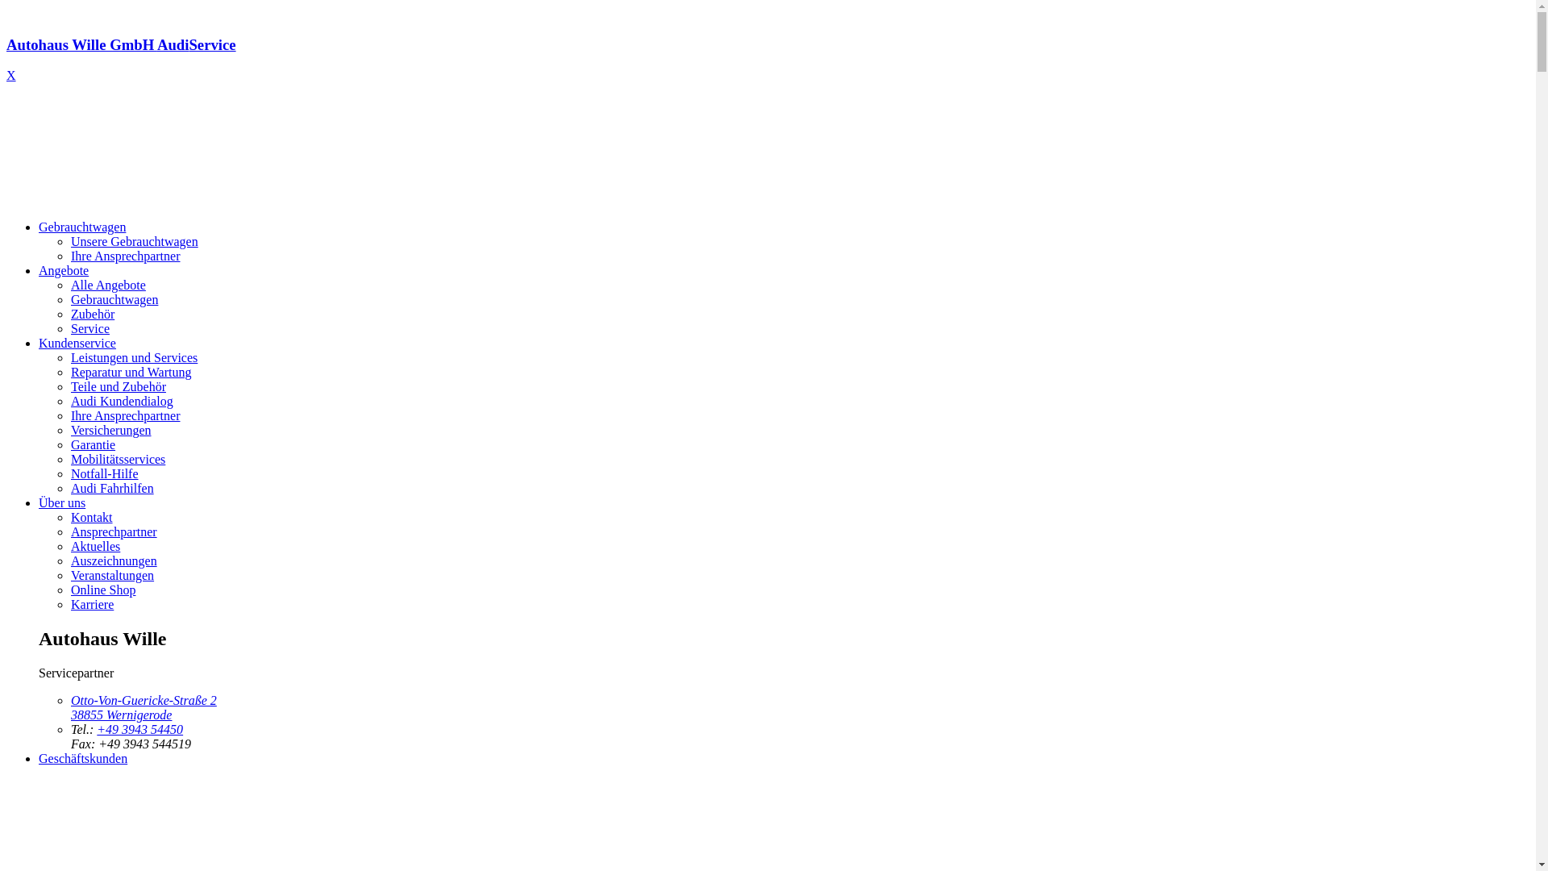 The image size is (1548, 871). Describe the element at coordinates (114, 300) in the screenshot. I see `Gebrauchtwagen` at that location.